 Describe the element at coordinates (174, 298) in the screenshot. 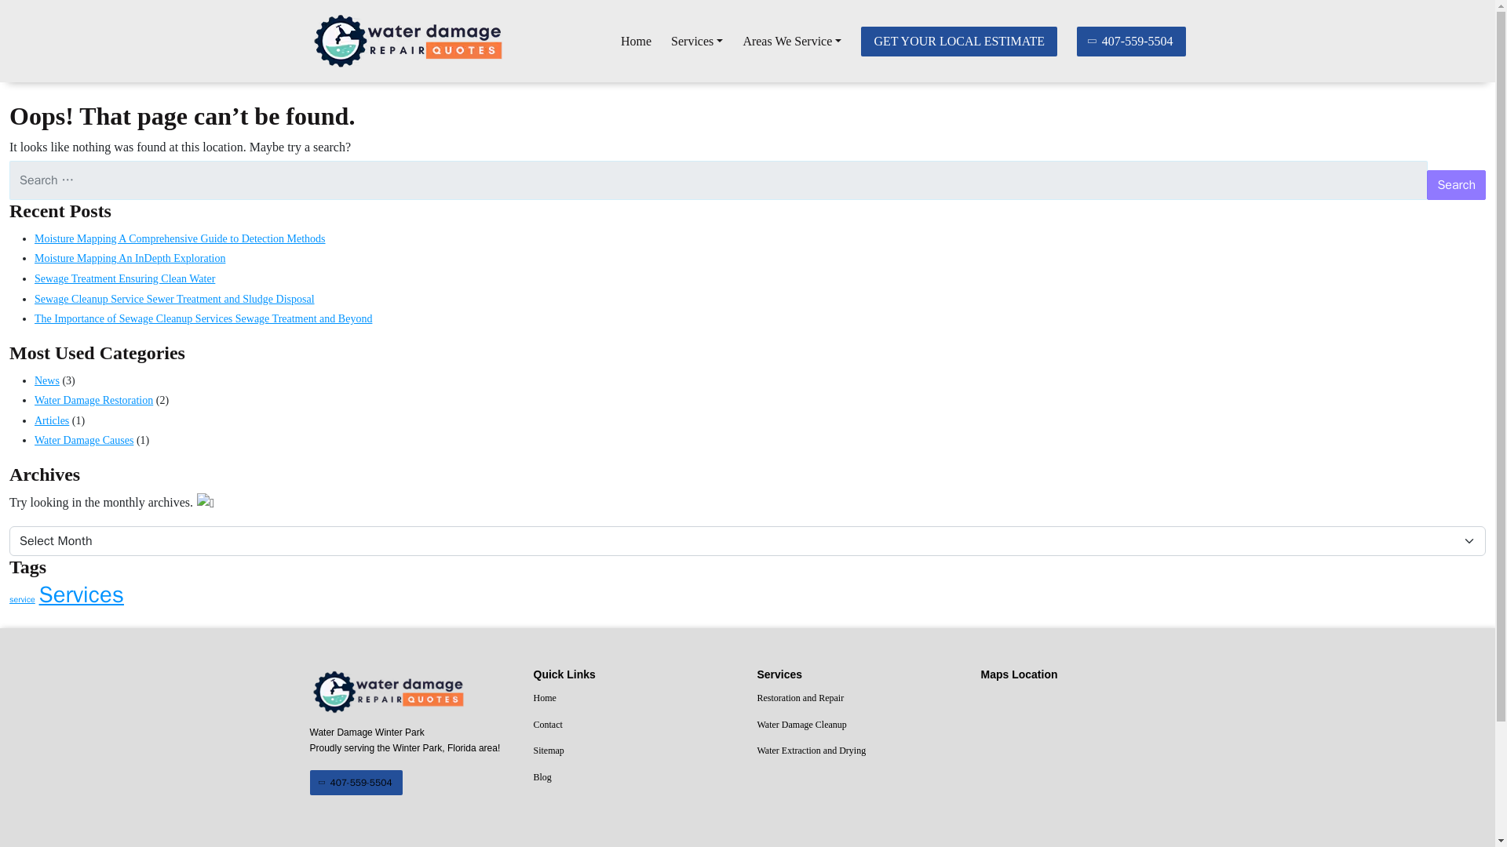

I see `Sewage Cleanup Service Sewer Treatment and Sludge Disposal` at that location.